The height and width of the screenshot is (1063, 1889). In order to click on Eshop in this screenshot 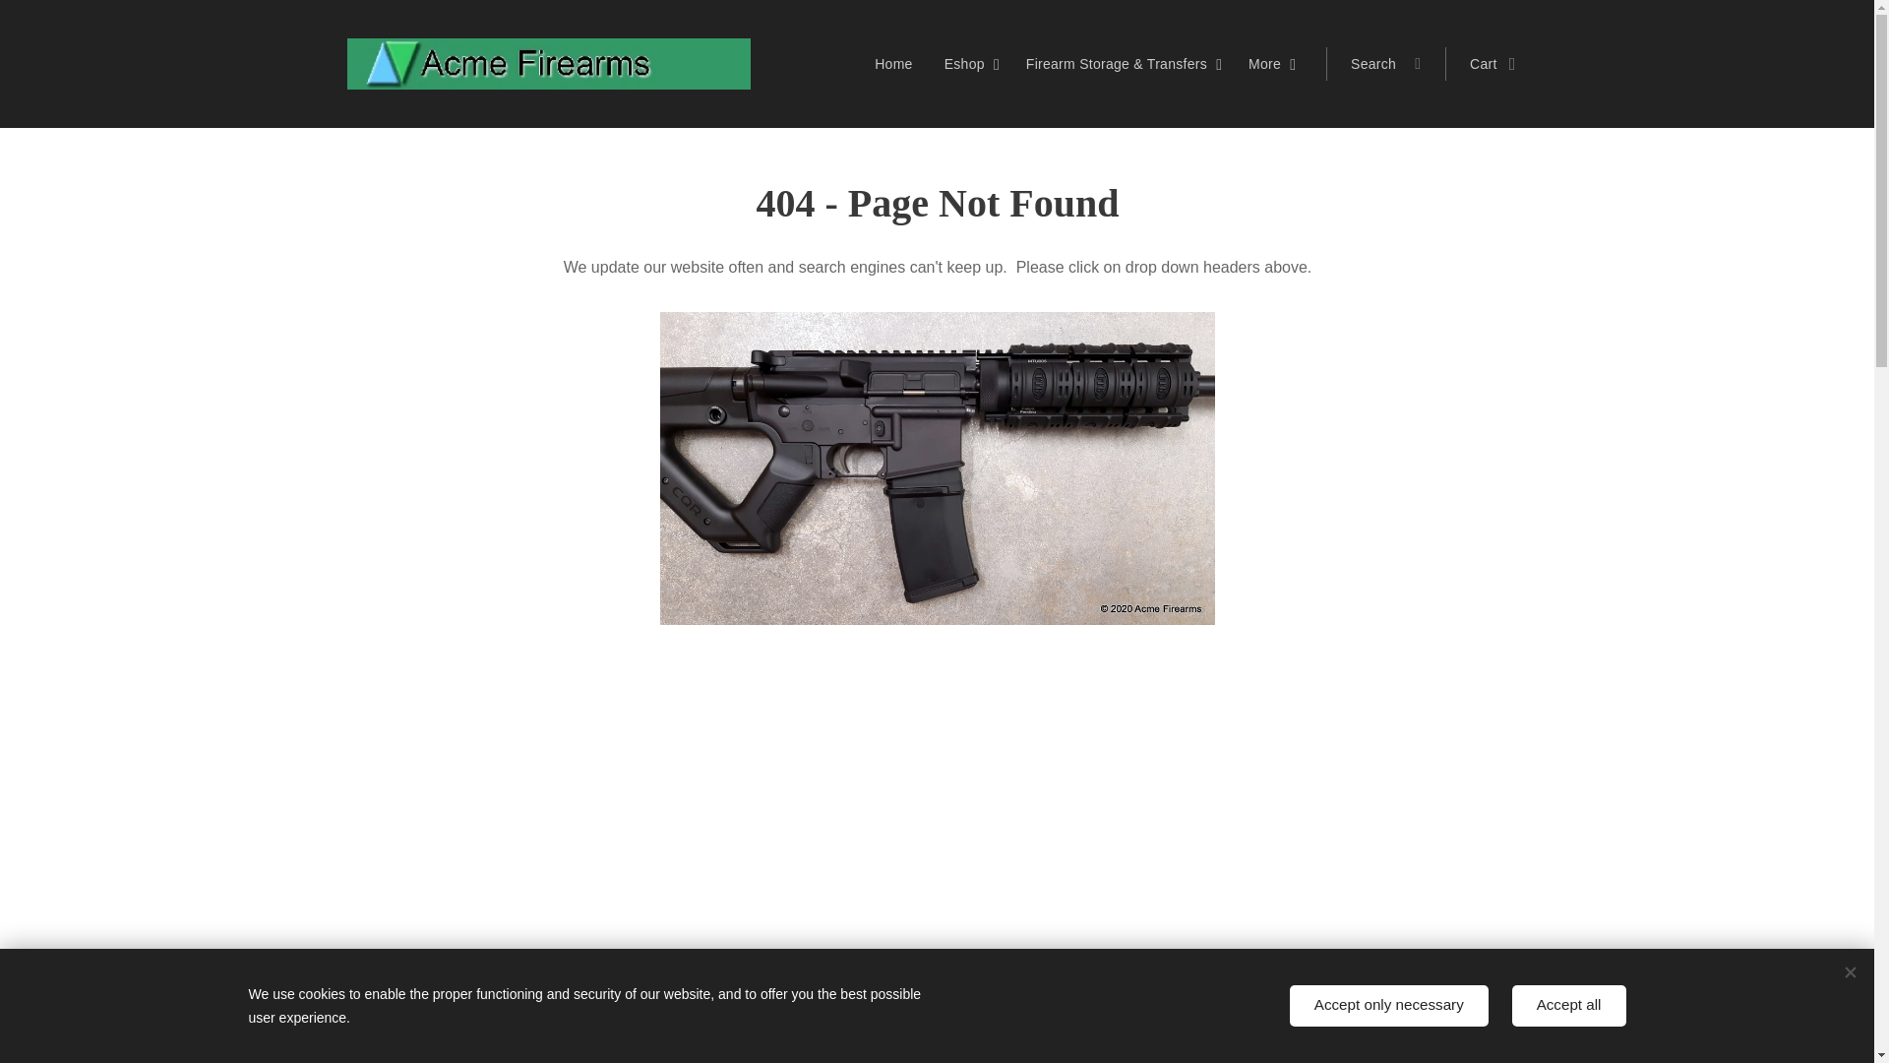, I will do `click(970, 63)`.